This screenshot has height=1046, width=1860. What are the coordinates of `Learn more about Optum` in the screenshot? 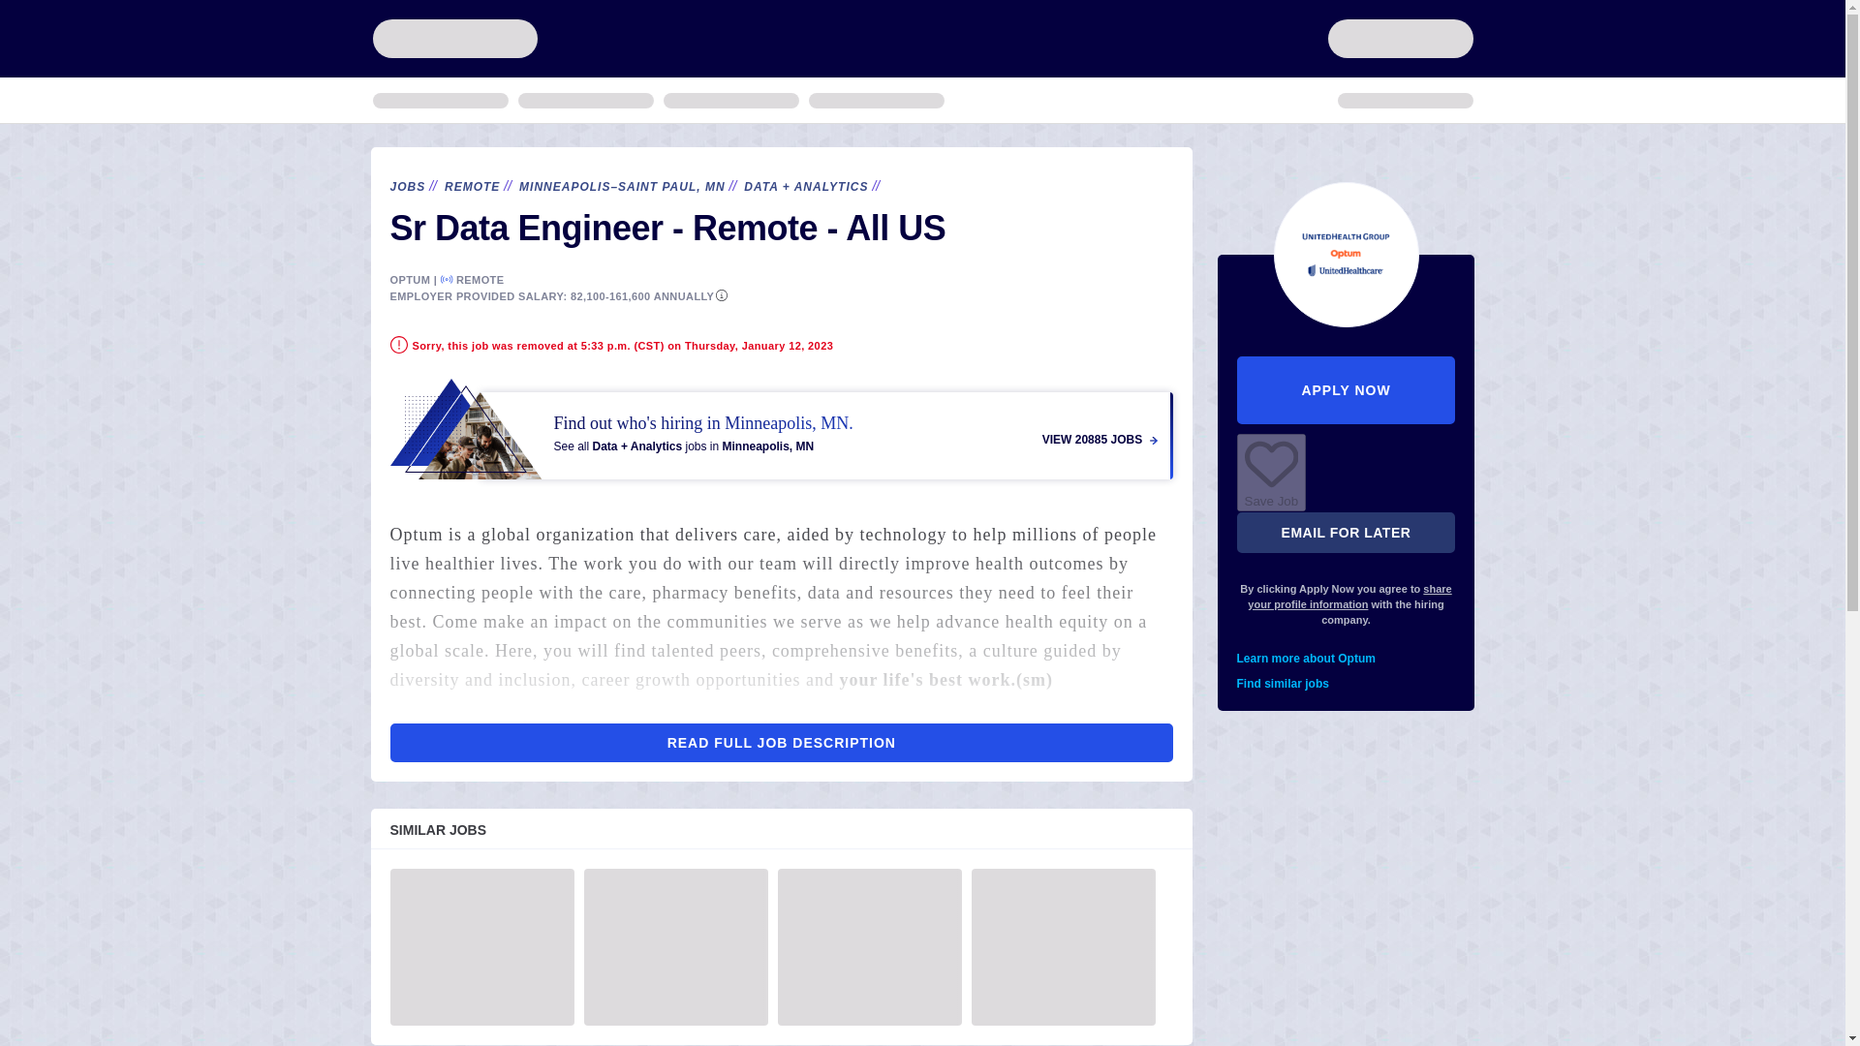 It's located at (1347, 659).